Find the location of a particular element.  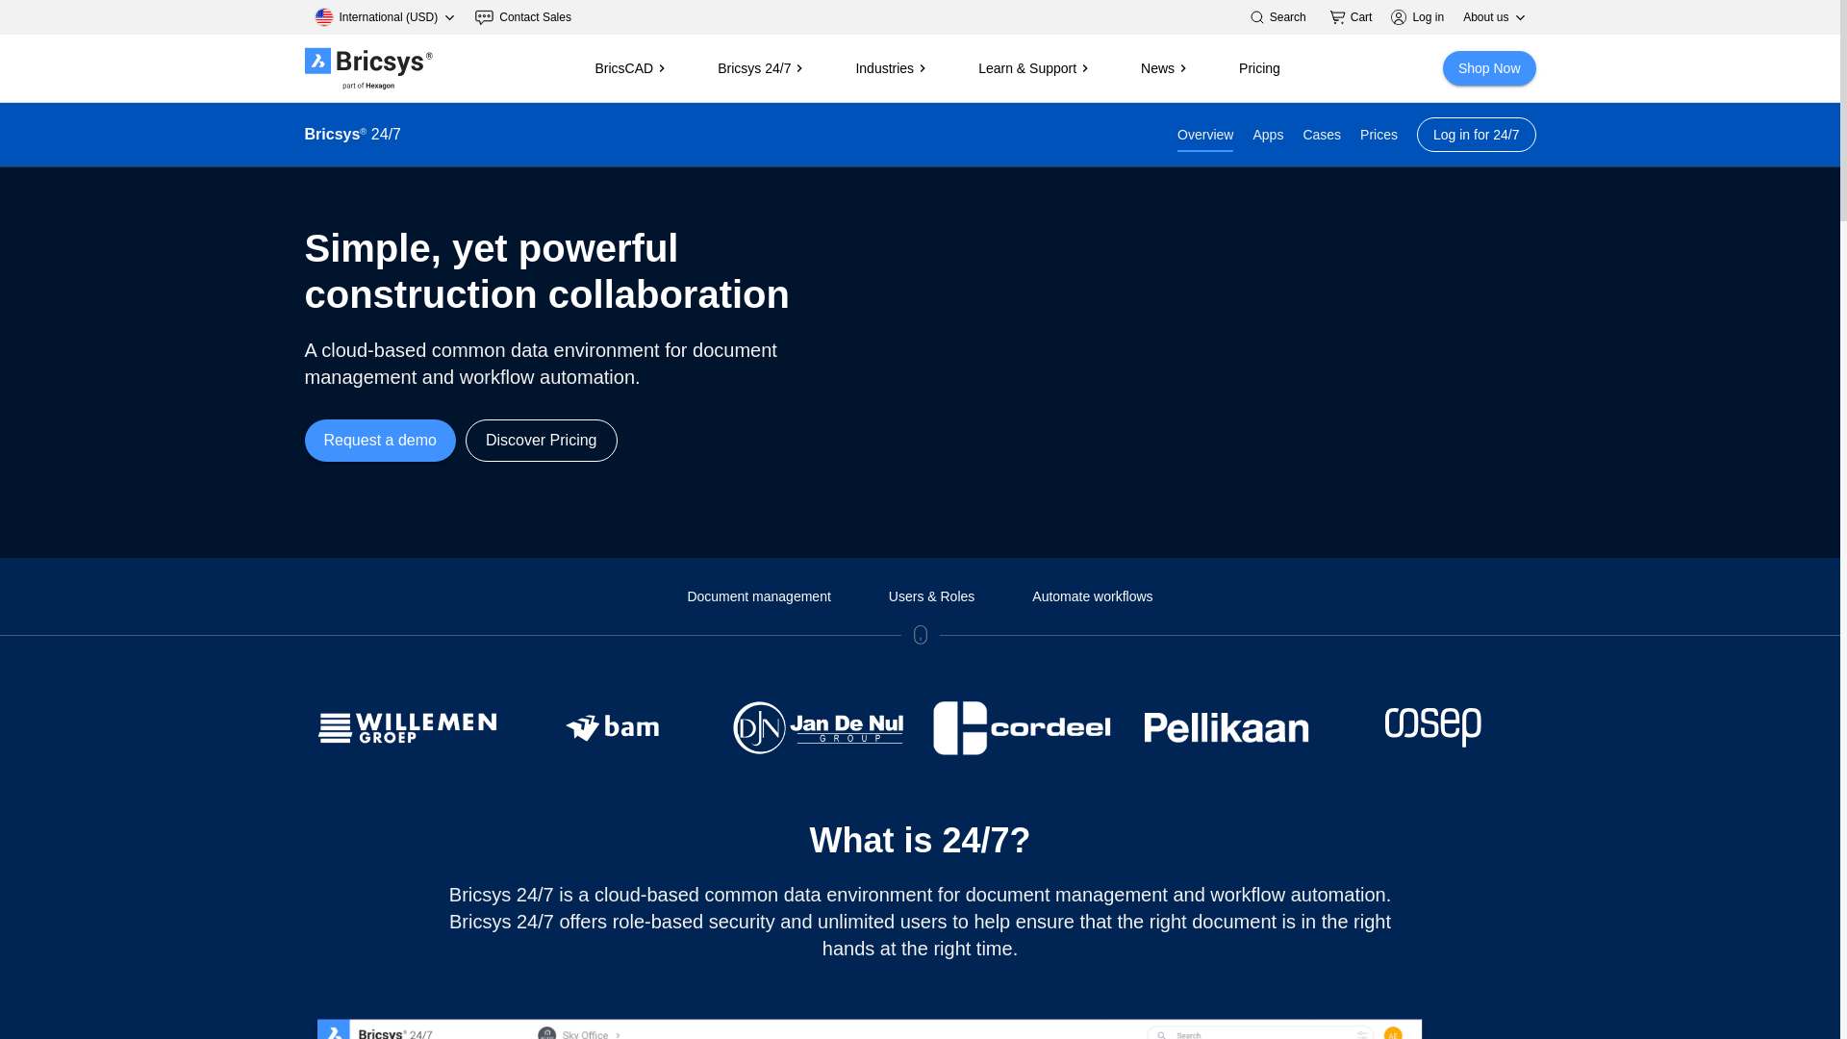

Shop Now is located at coordinates (1489, 67).